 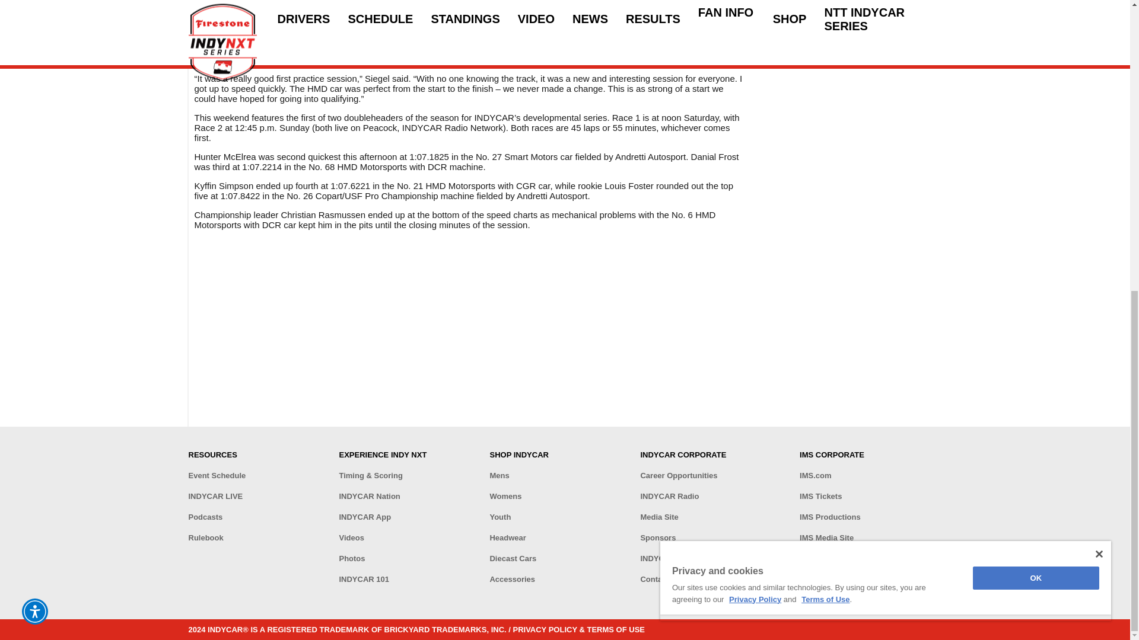 What do you see at coordinates (259, 455) in the screenshot?
I see `RESOURCES` at bounding box center [259, 455].